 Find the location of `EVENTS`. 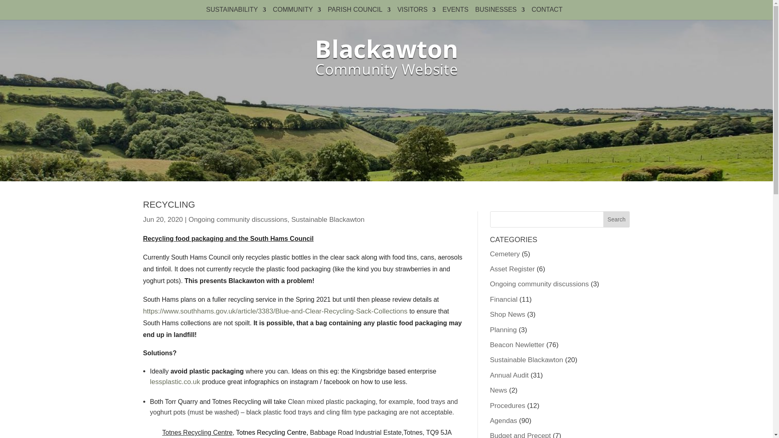

EVENTS is located at coordinates (455, 13).